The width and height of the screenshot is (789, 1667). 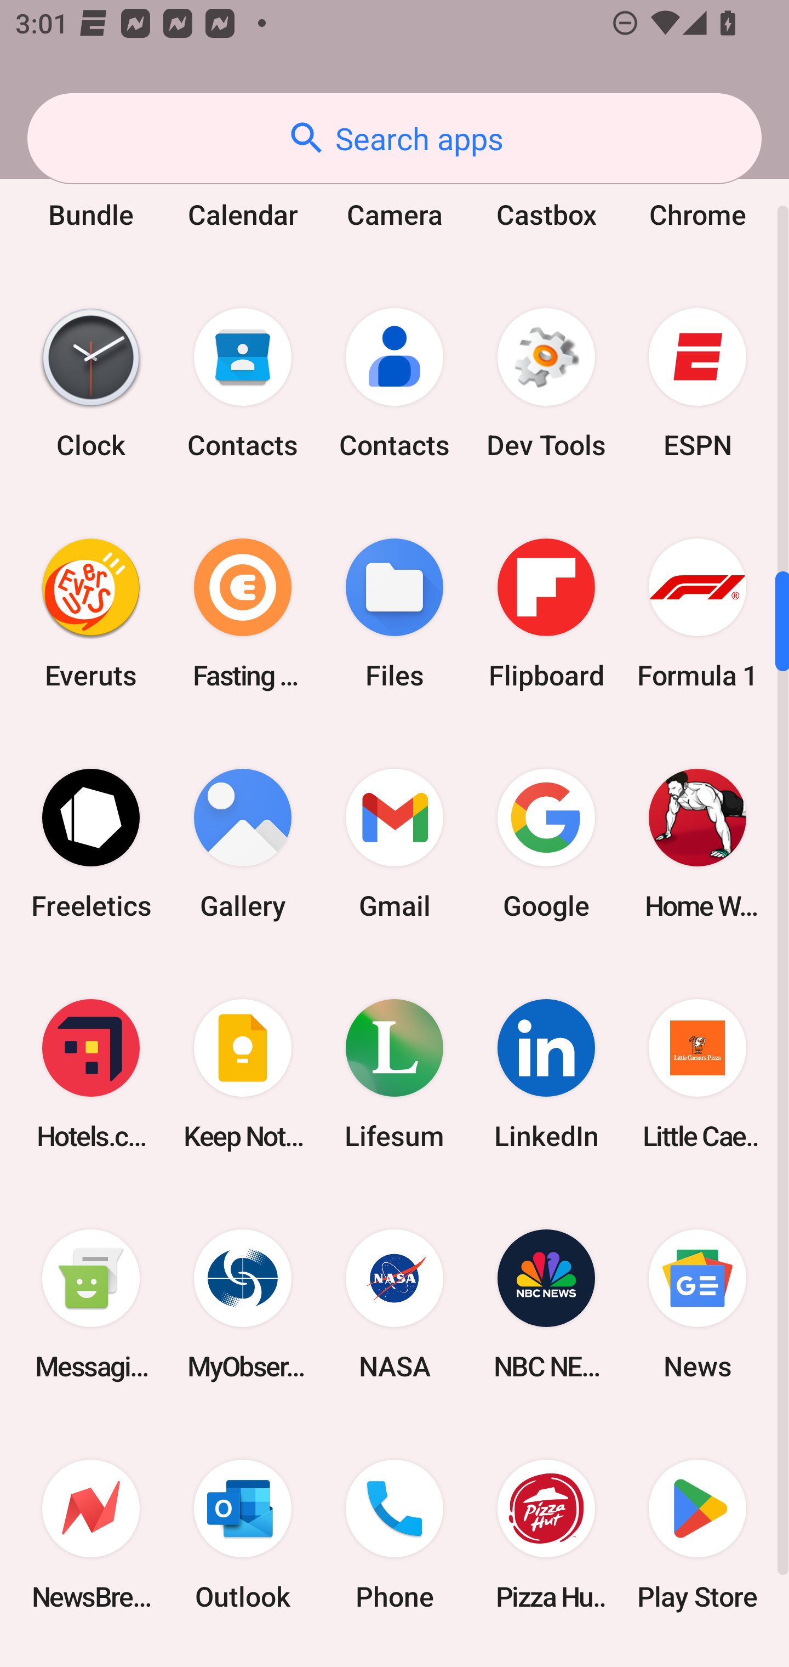 I want to click on Little Caesars Pizza, so click(x=697, y=1073).